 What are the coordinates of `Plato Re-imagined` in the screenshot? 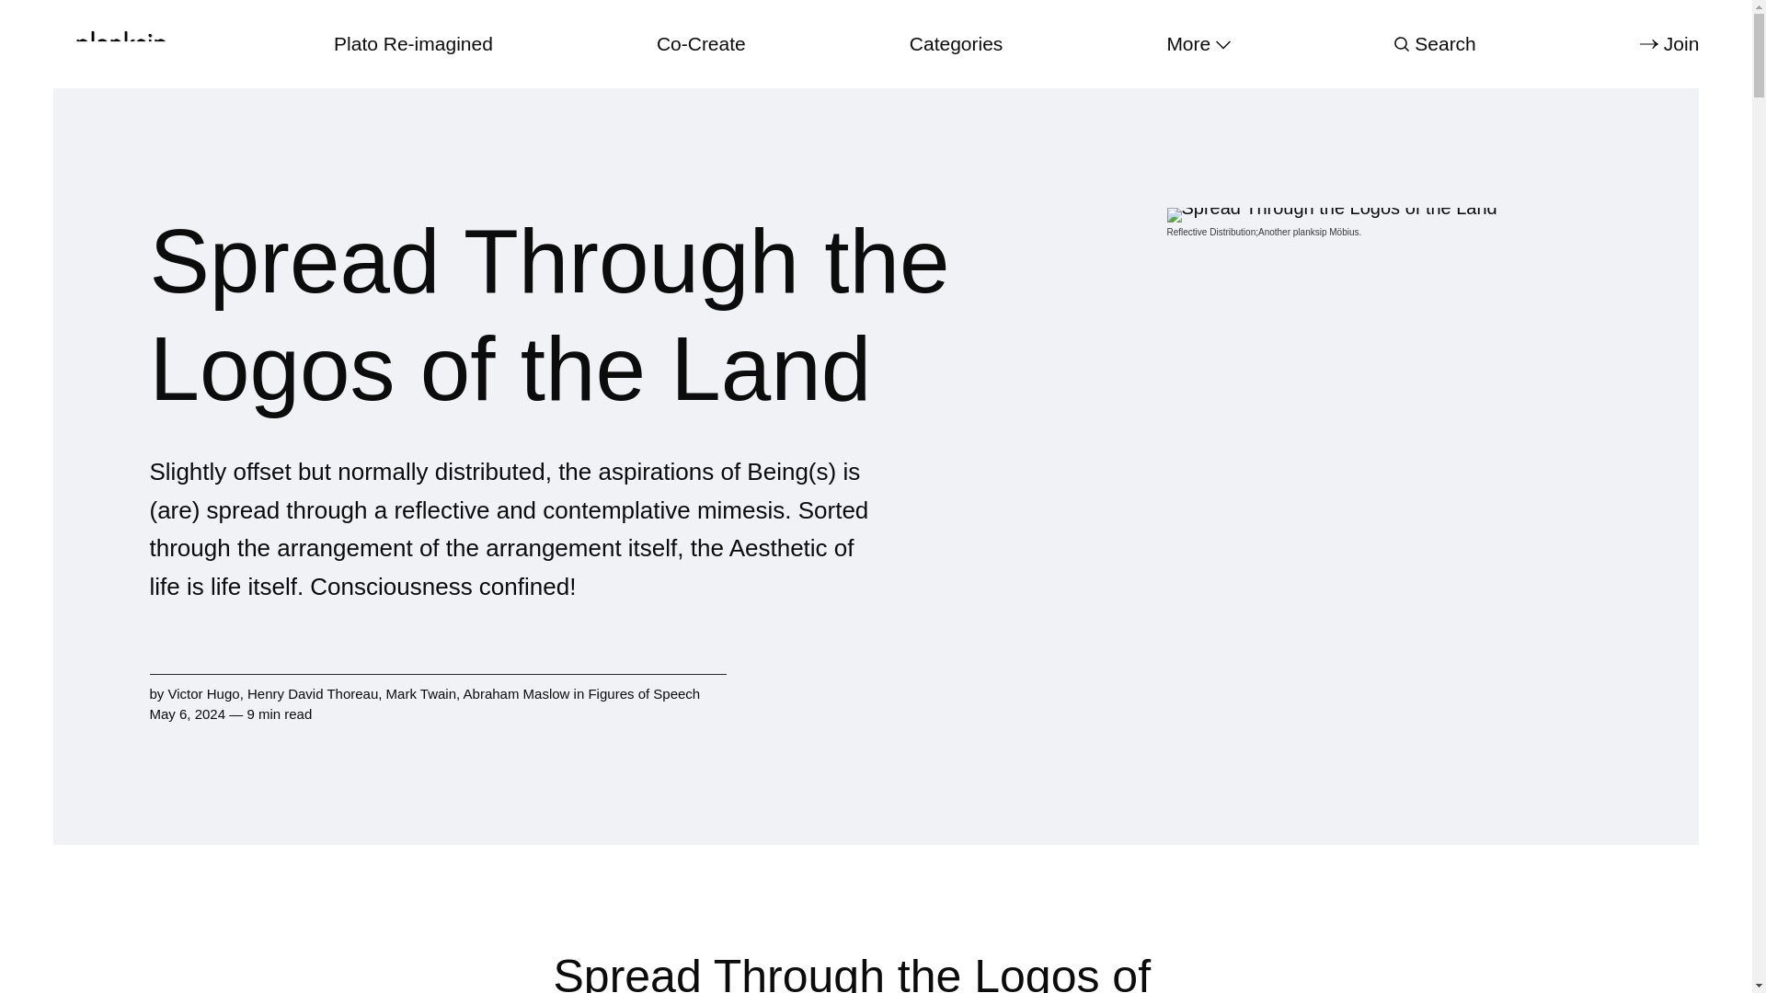 It's located at (412, 44).